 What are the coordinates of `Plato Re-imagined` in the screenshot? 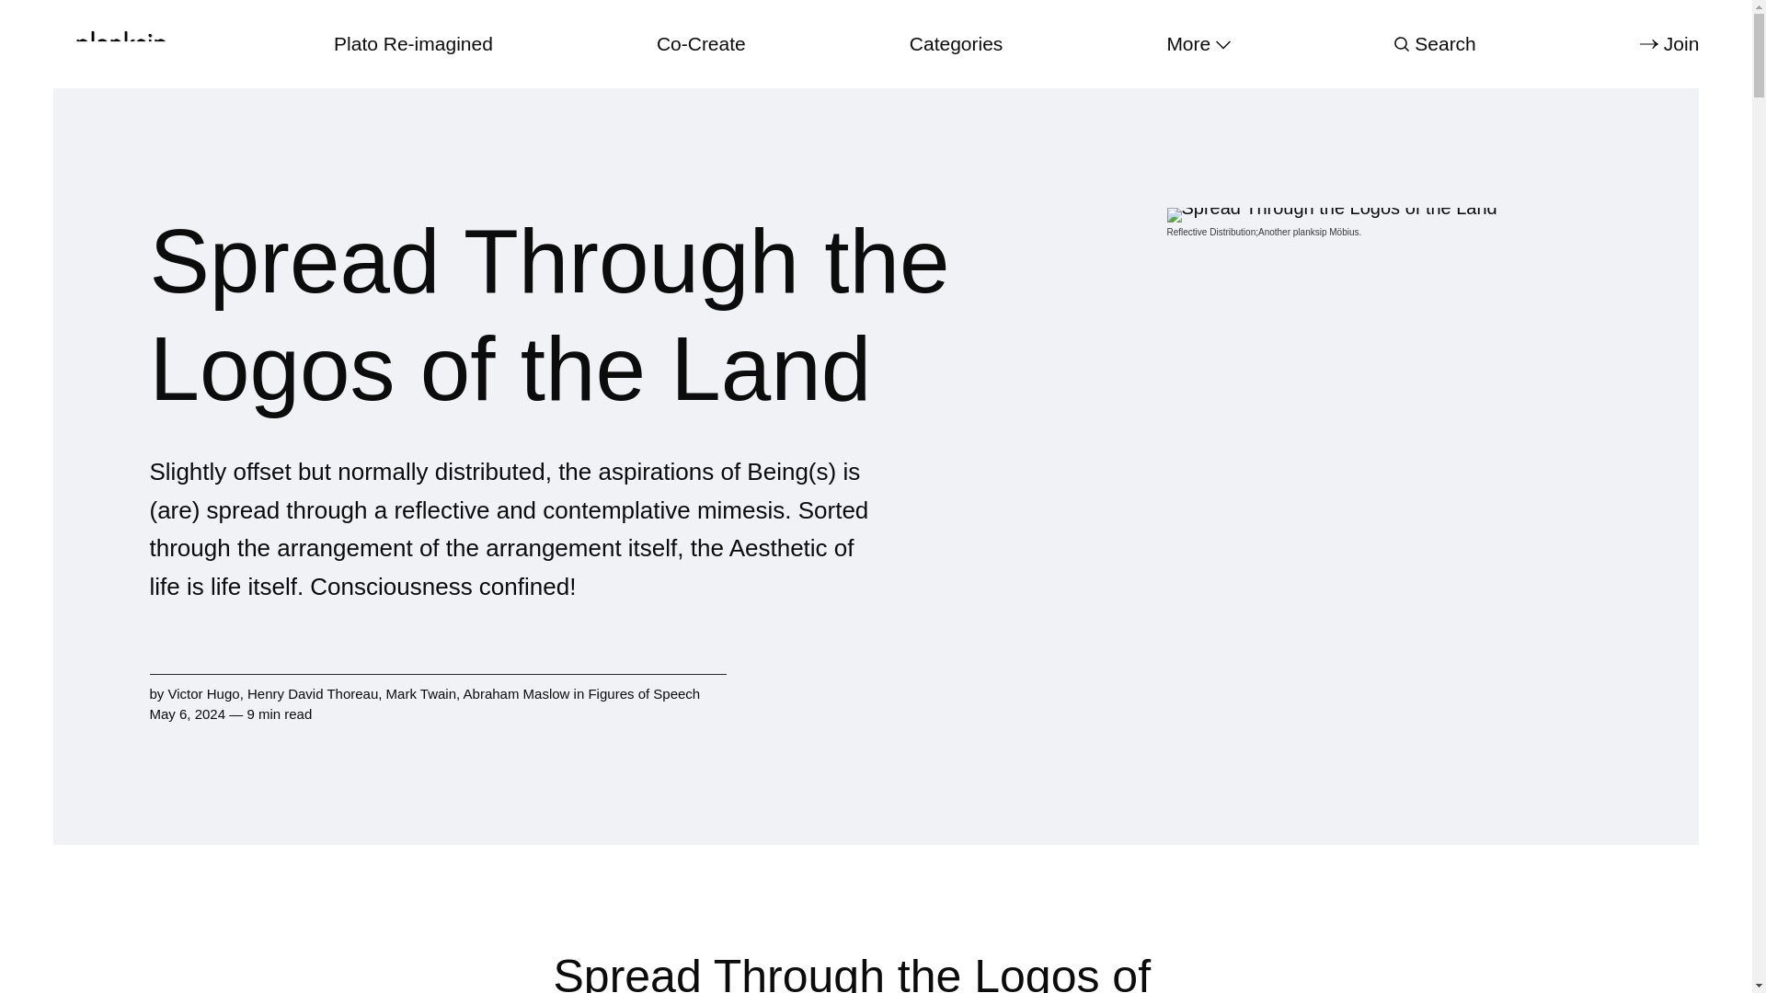 It's located at (412, 44).